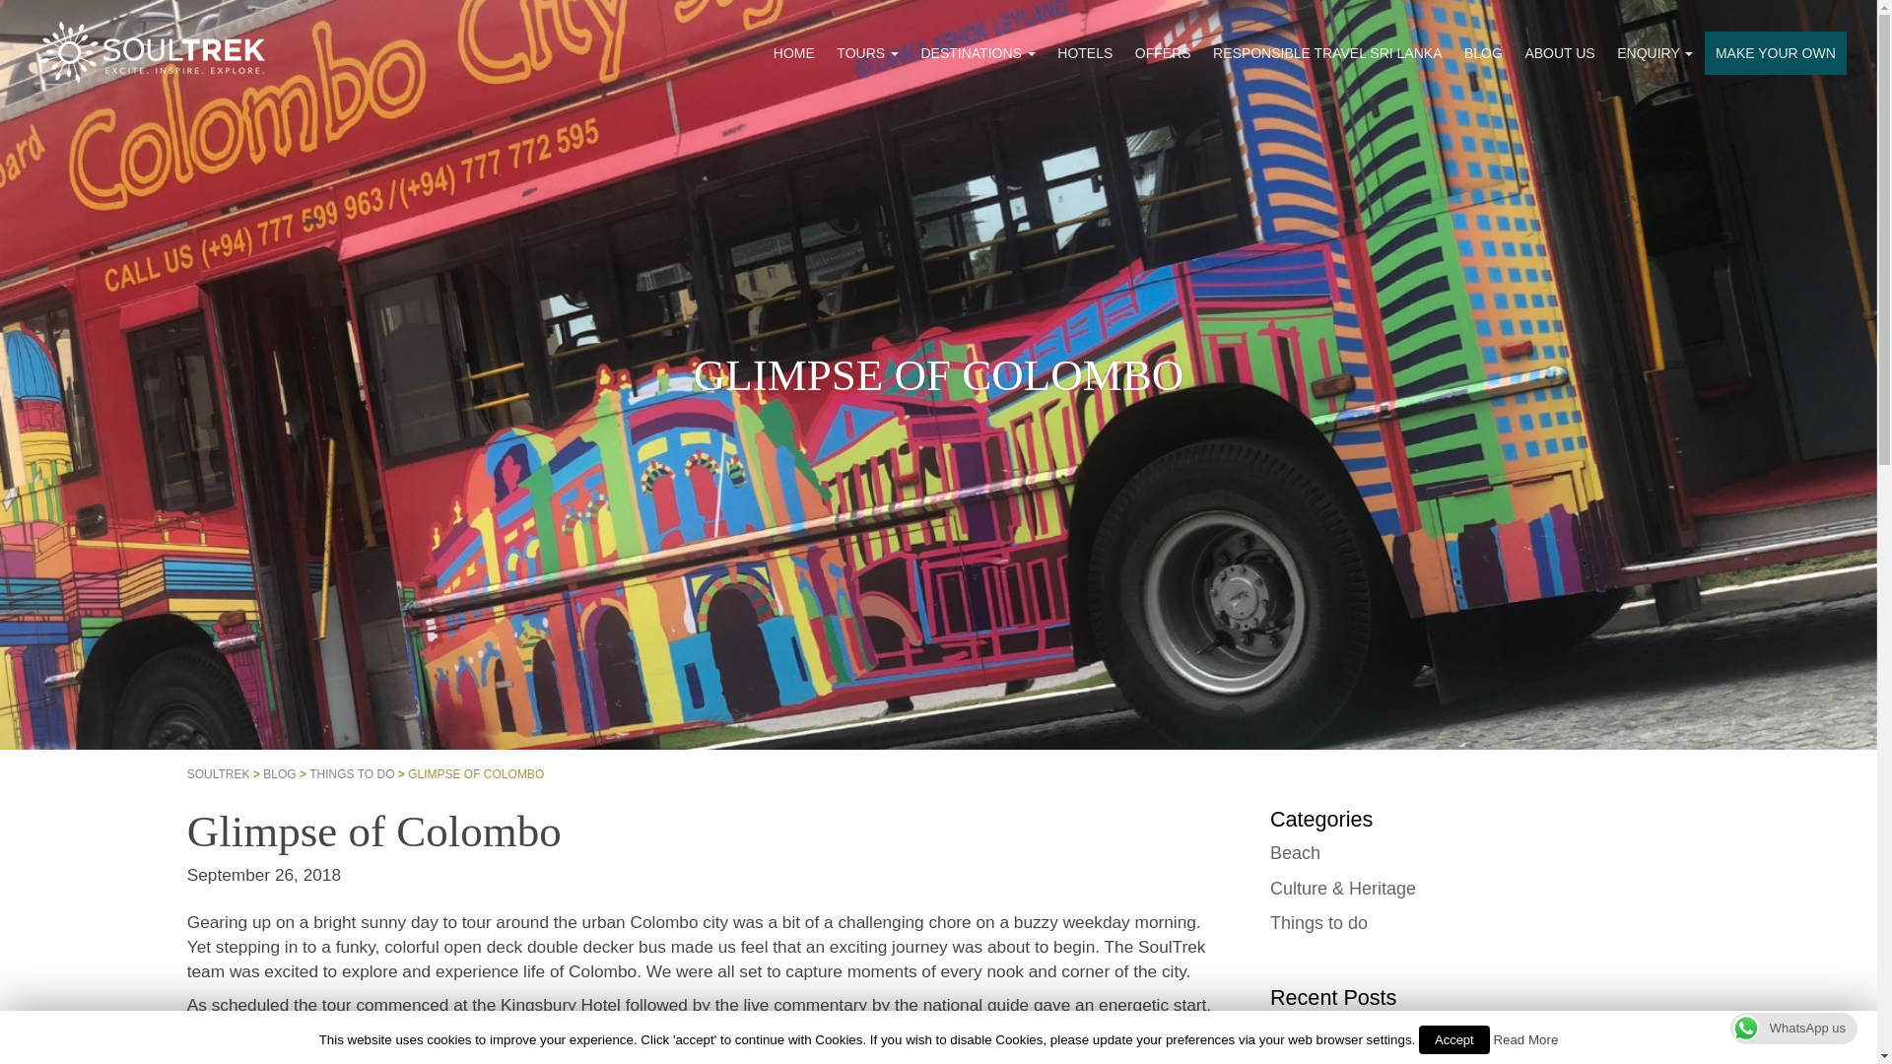  Describe the element at coordinates (351, 773) in the screenshot. I see `THINGS TO DO` at that location.